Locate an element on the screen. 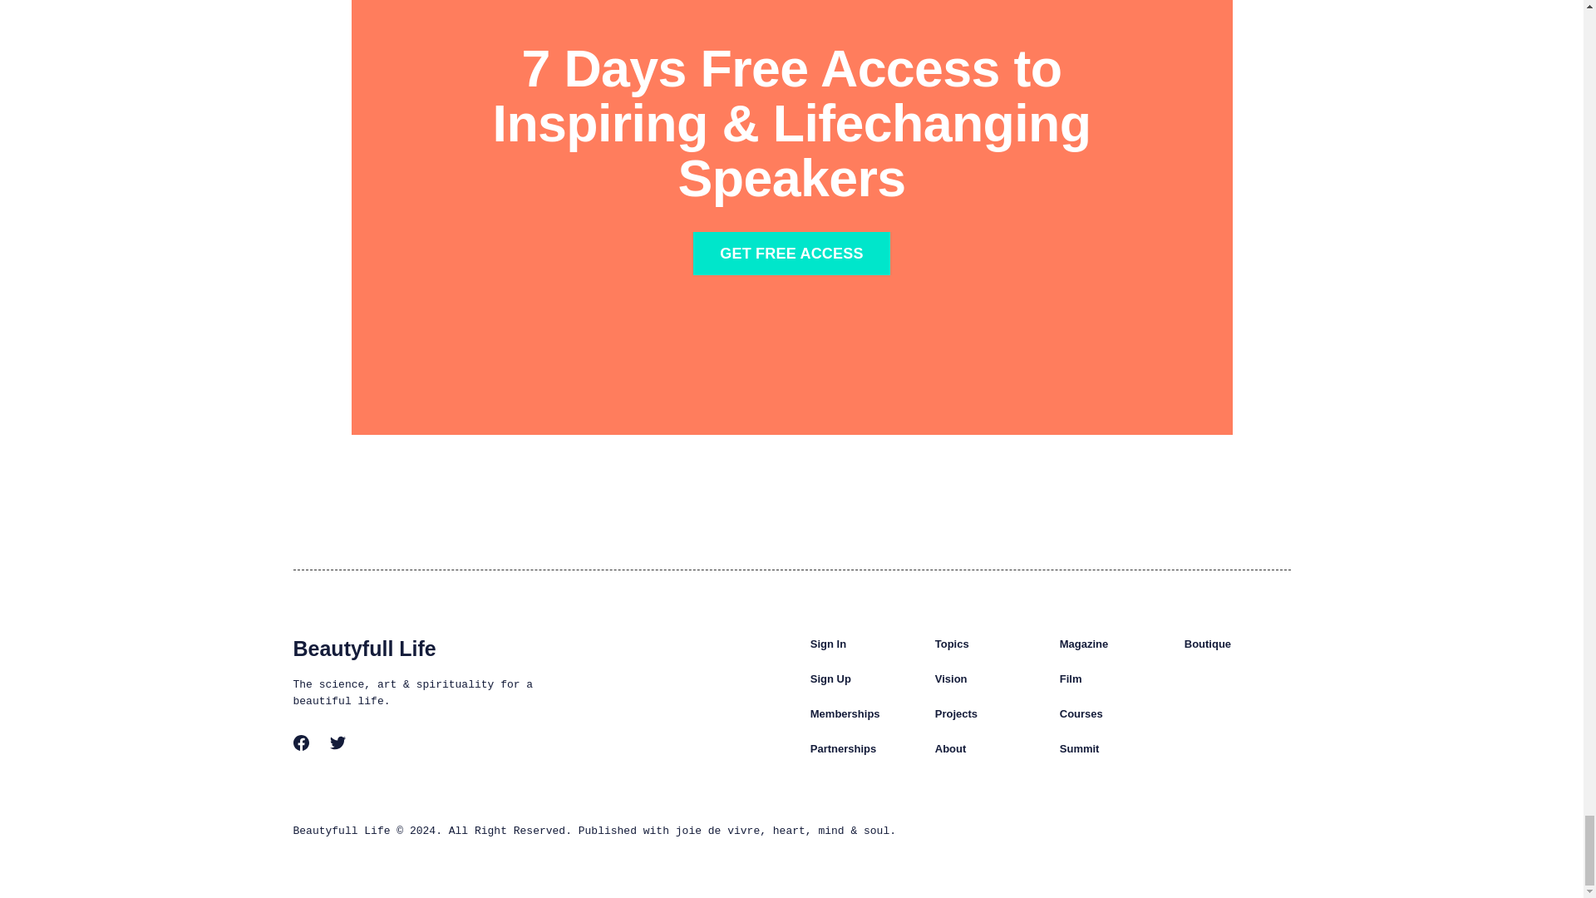 The width and height of the screenshot is (1596, 898). Film is located at coordinates (1071, 678).